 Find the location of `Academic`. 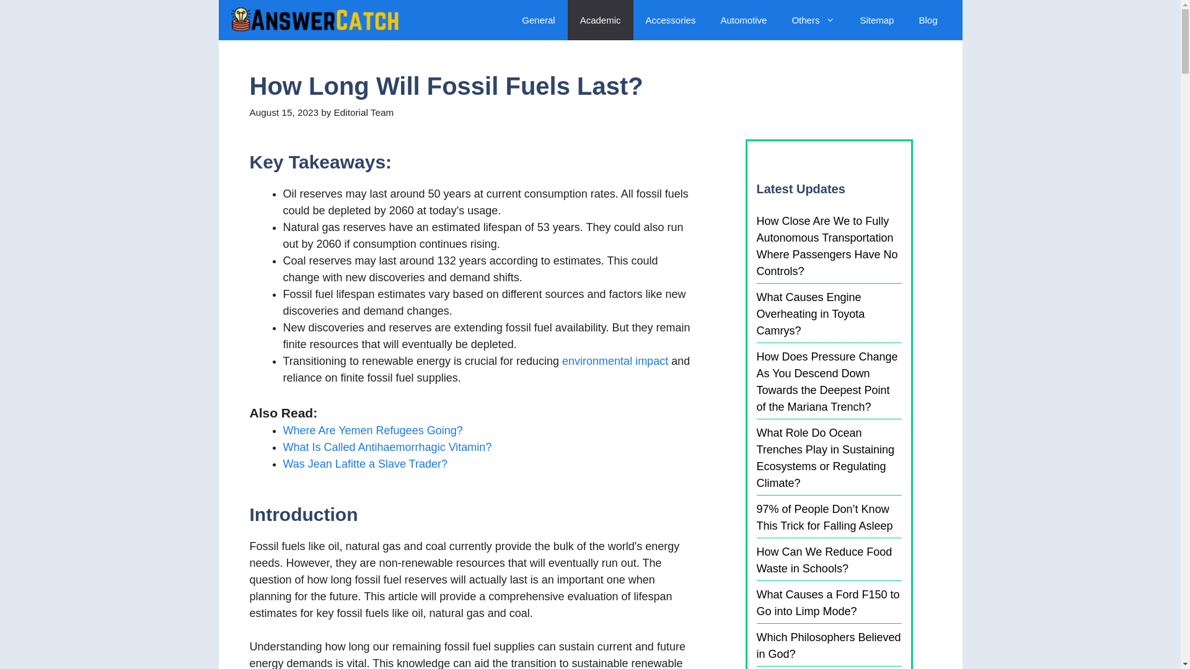

Academic is located at coordinates (600, 20).